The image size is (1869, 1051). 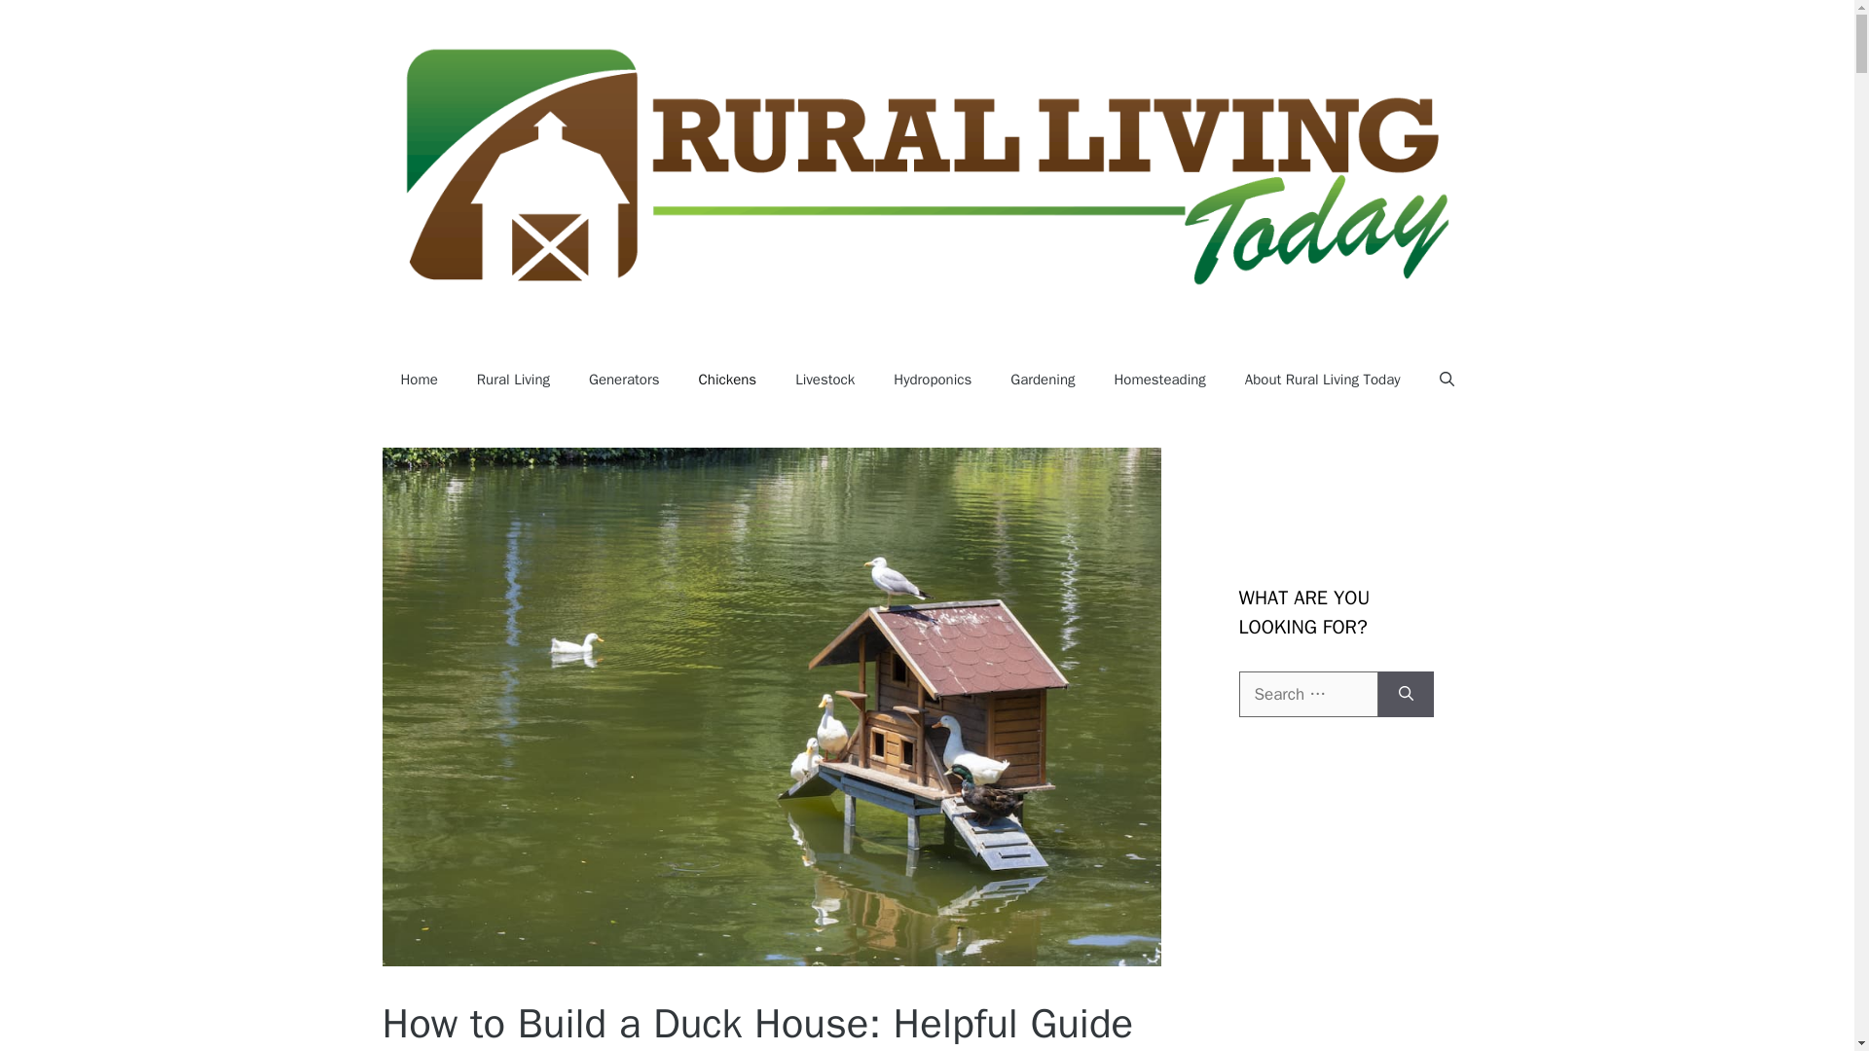 I want to click on Generators, so click(x=623, y=380).